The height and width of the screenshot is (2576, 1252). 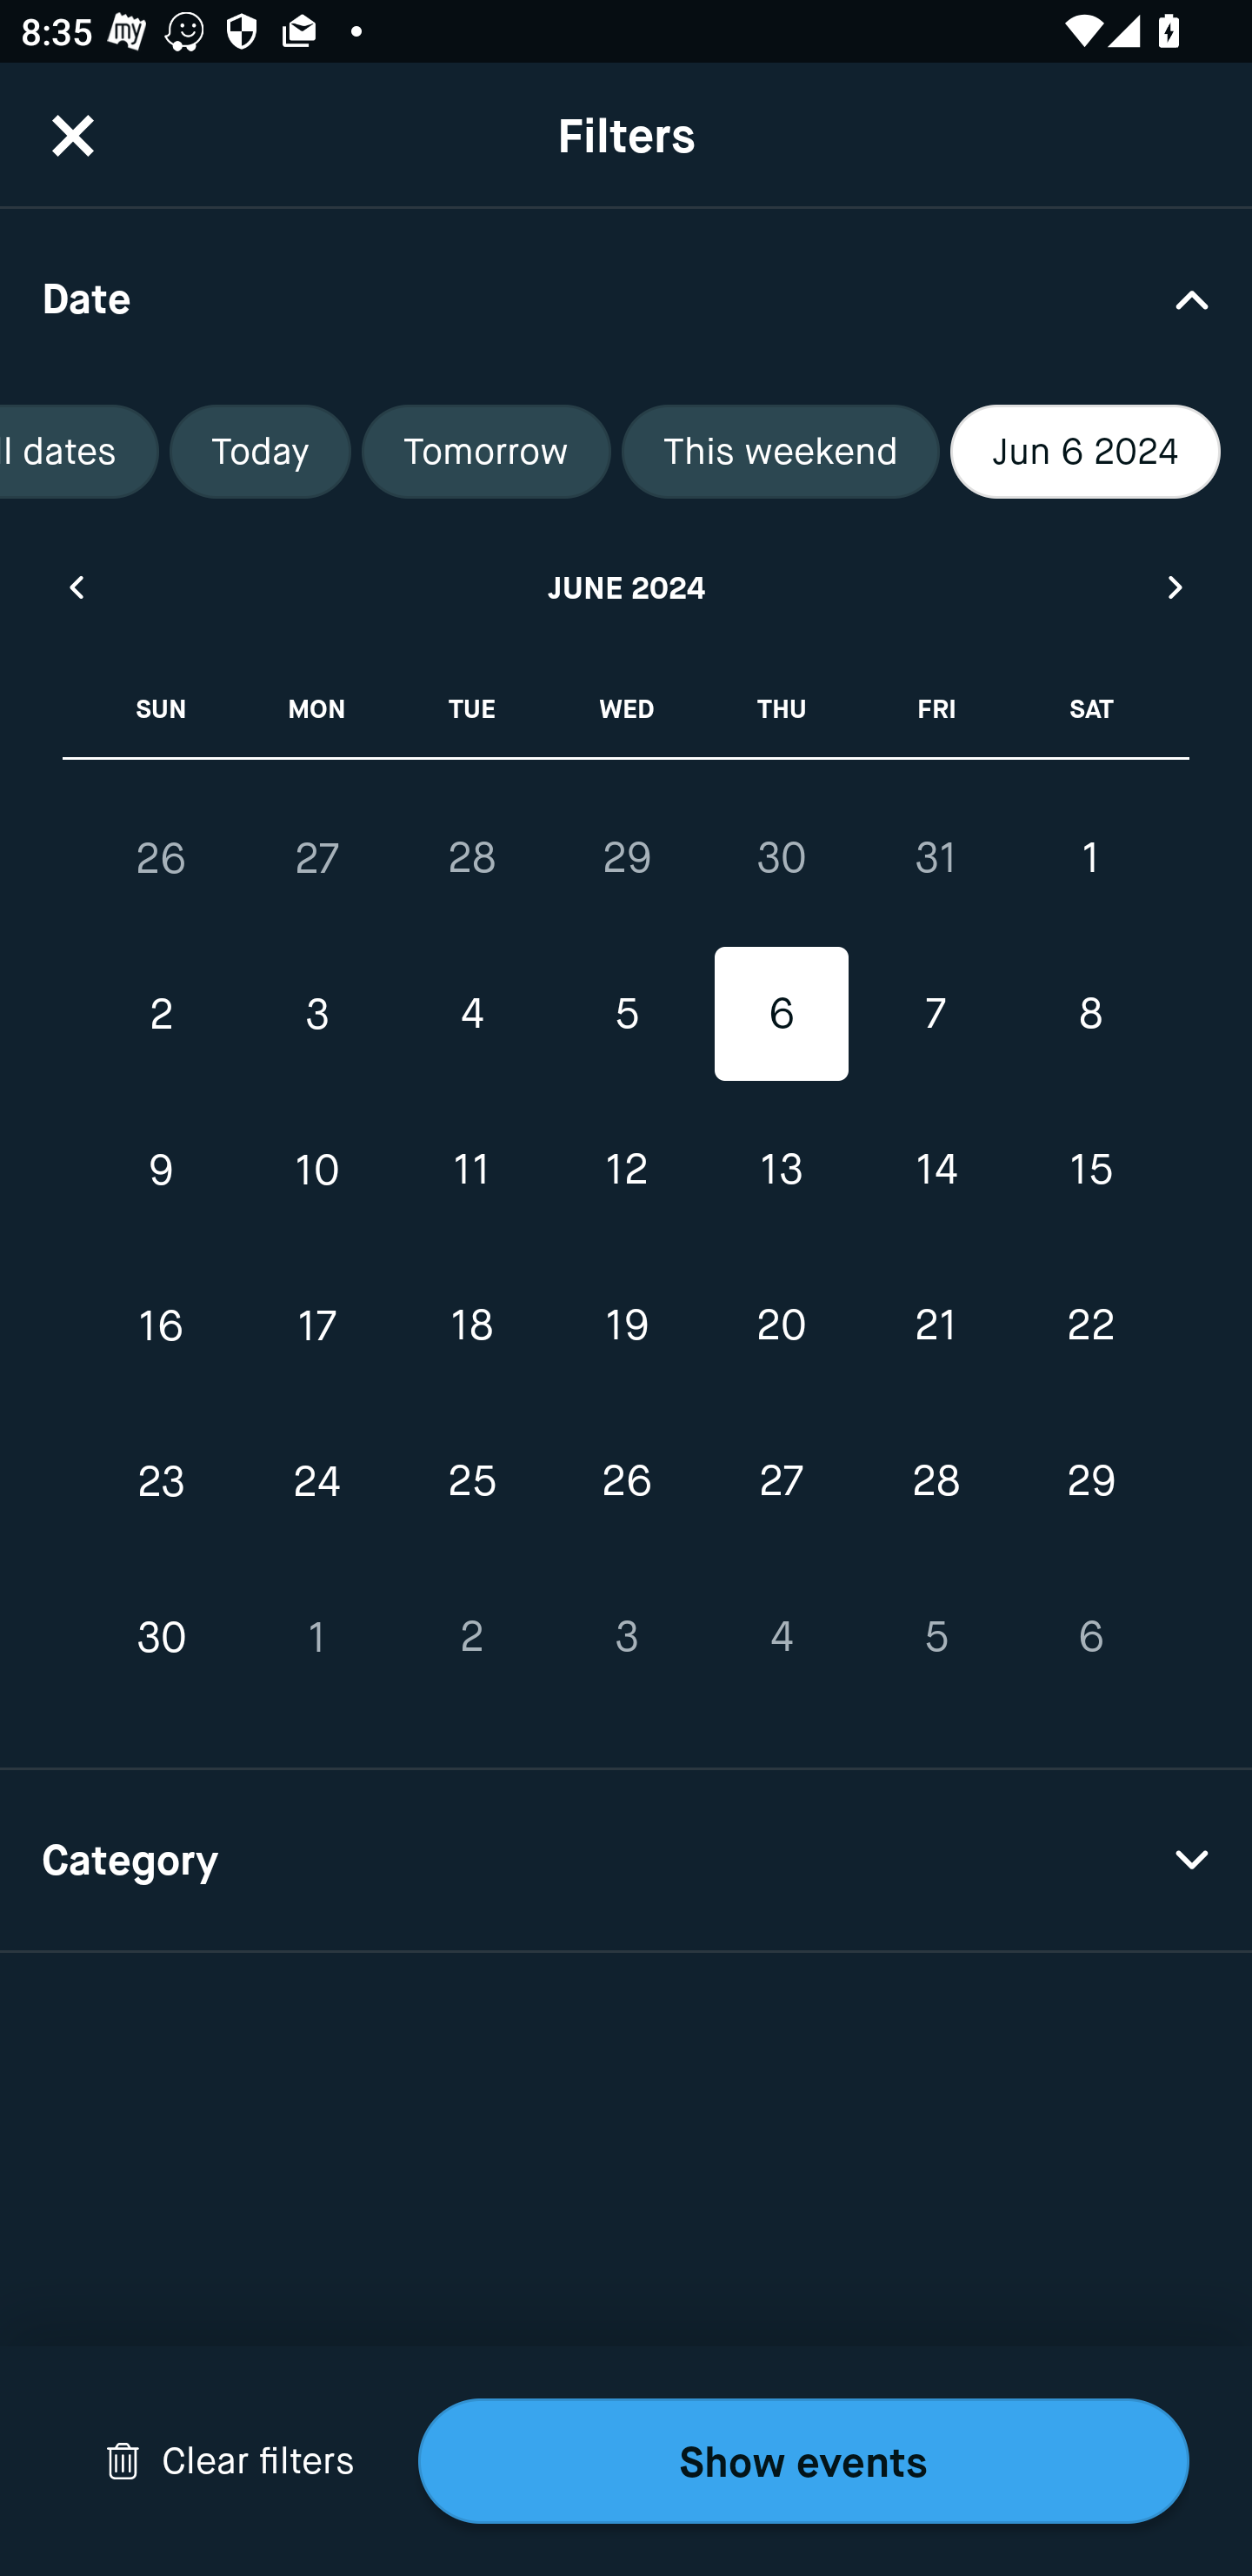 What do you see at coordinates (316, 1170) in the screenshot?
I see `10` at bounding box center [316, 1170].